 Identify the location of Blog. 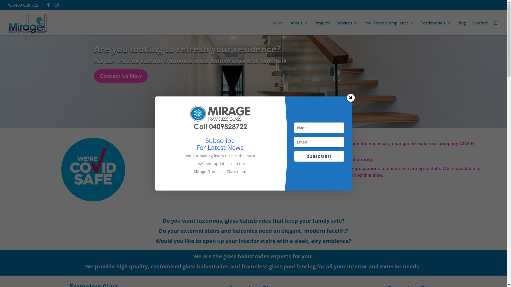
(461, 28).